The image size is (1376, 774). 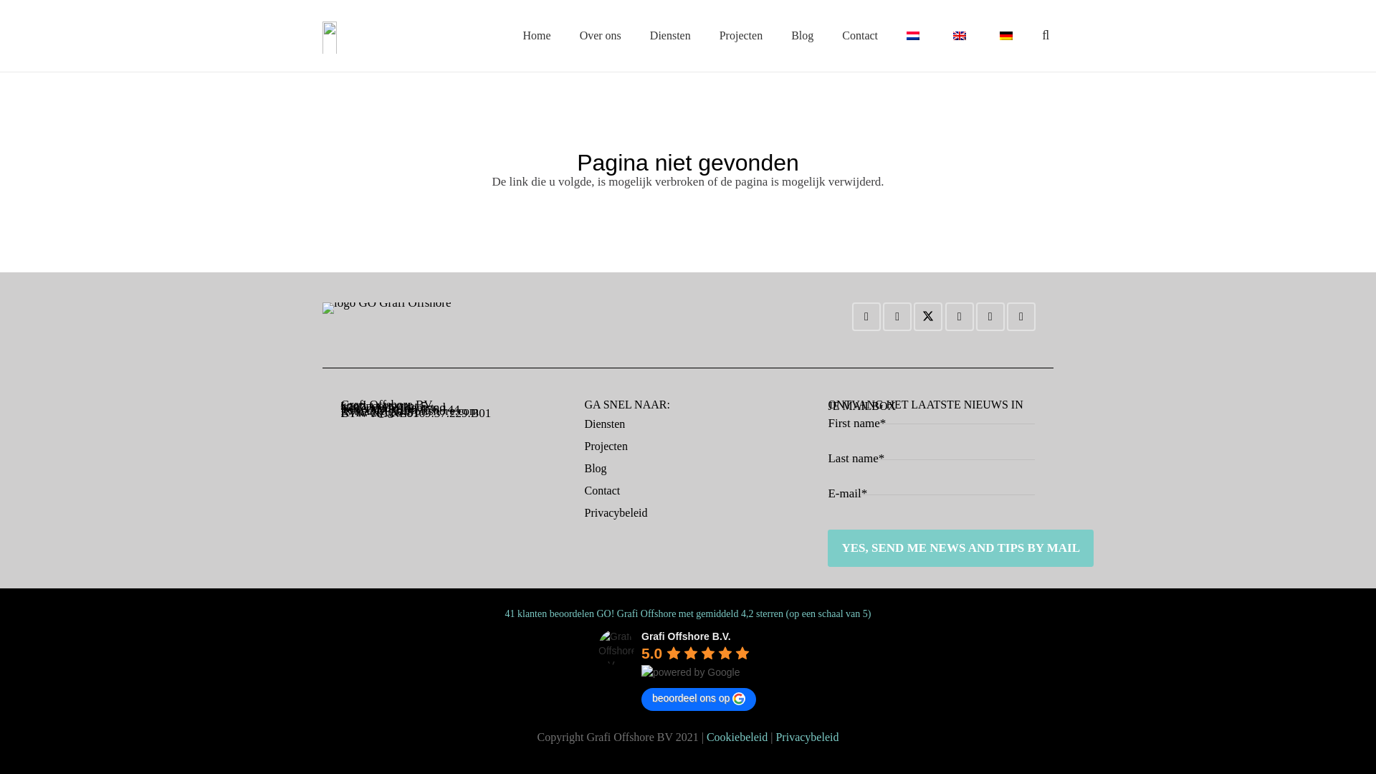 What do you see at coordinates (960, 548) in the screenshot?
I see `YES, SEND ME NEWS AND TIPS BY MAIL` at bounding box center [960, 548].